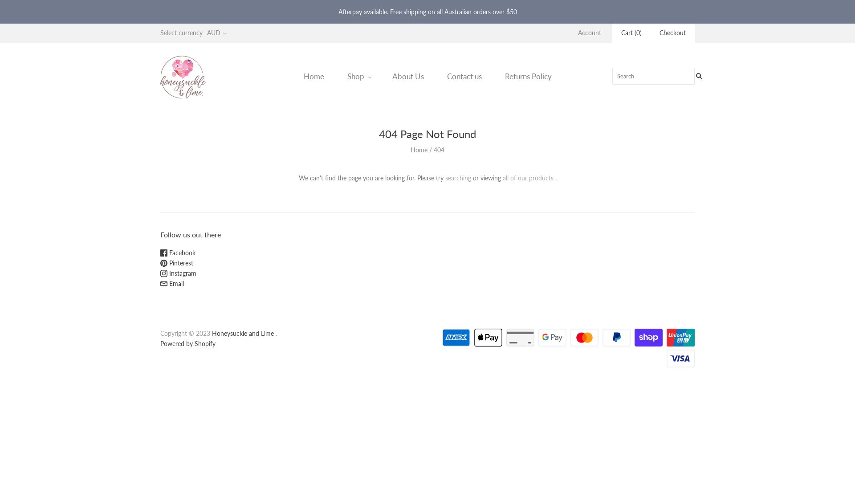 The height and width of the screenshot is (481, 855). I want to click on searching, so click(458, 177).